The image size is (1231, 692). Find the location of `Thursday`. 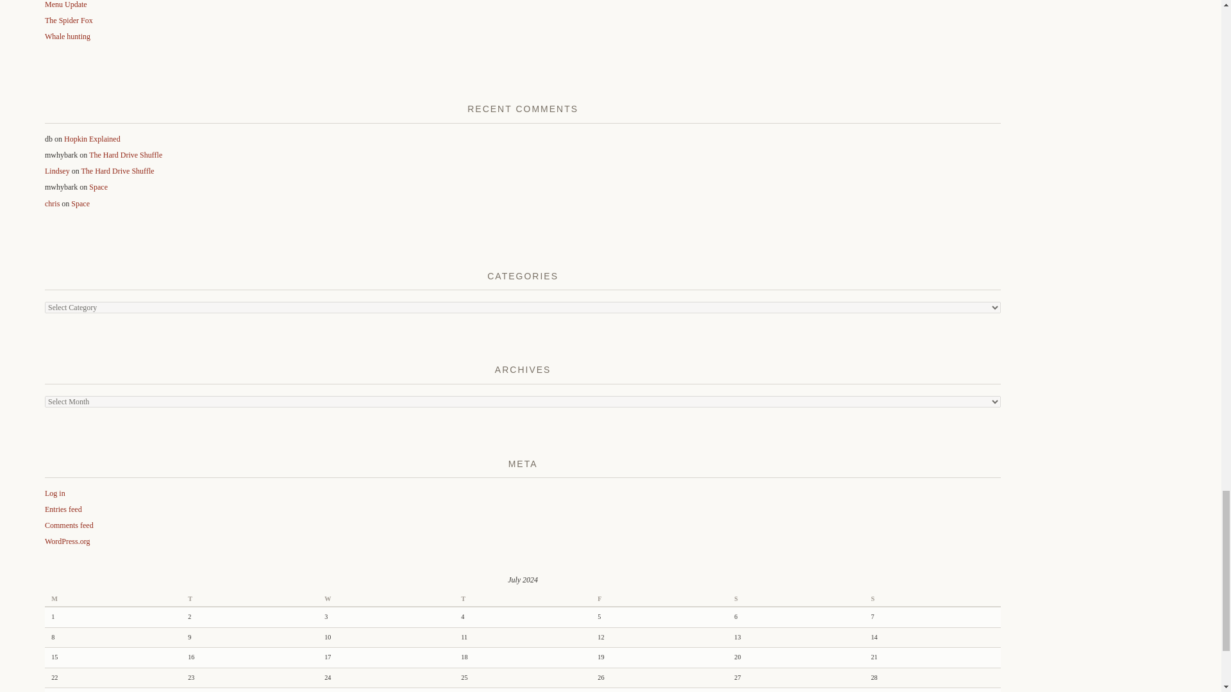

Thursday is located at coordinates (522, 600).